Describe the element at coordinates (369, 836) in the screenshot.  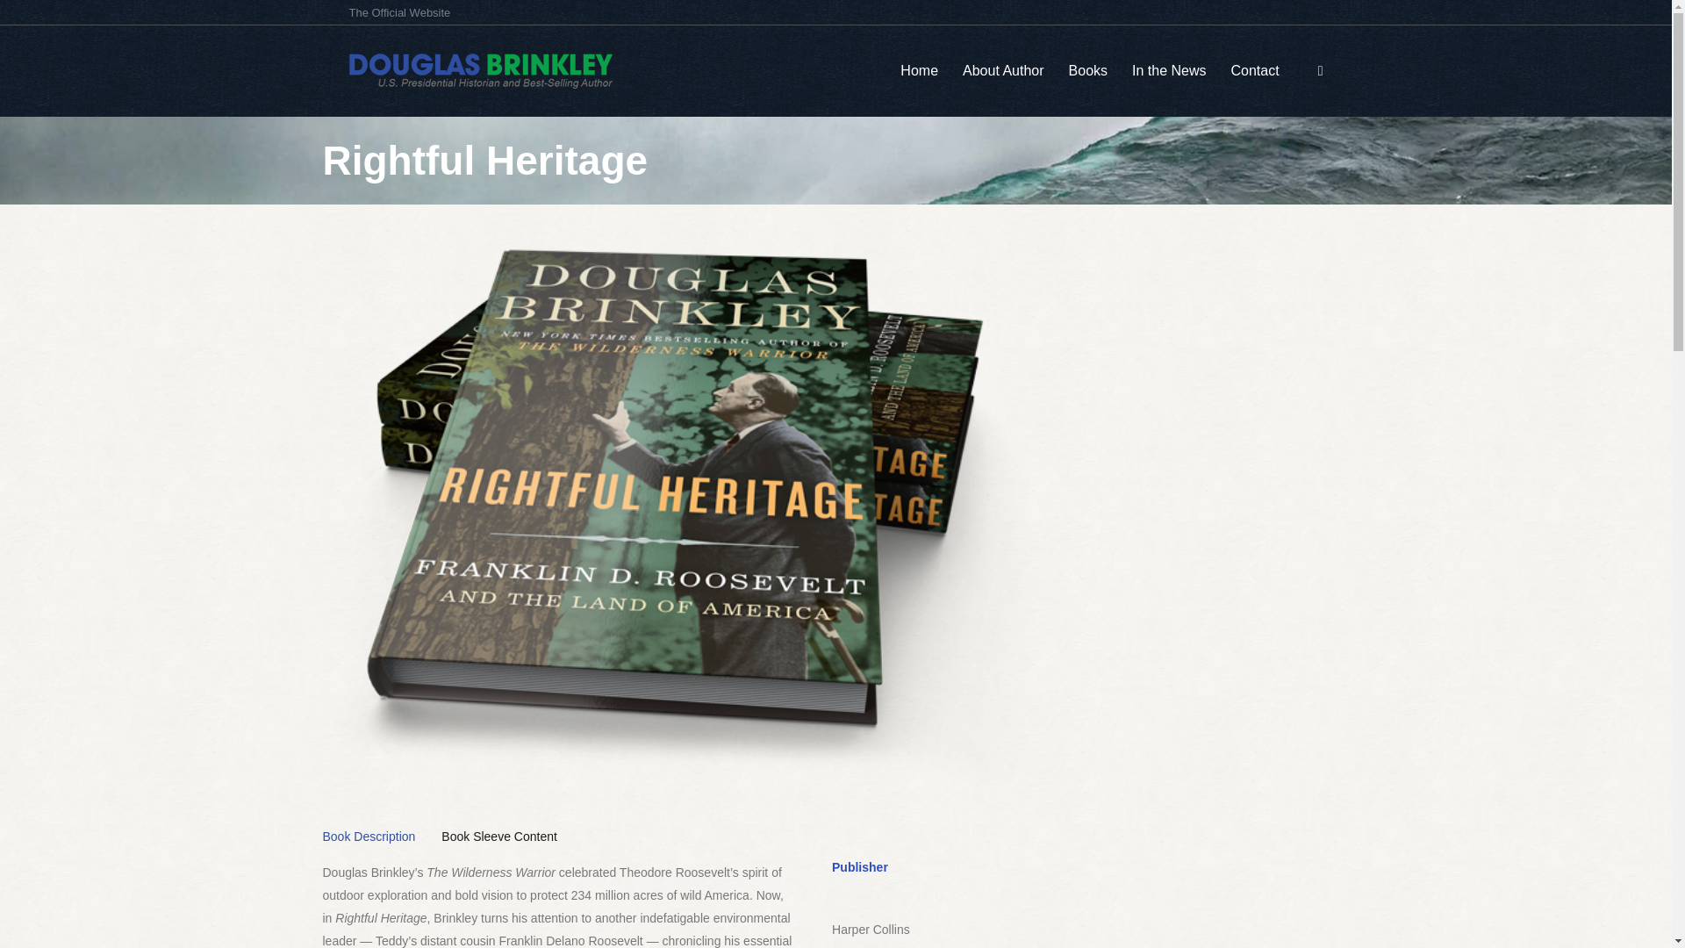
I see `Book Description` at that location.